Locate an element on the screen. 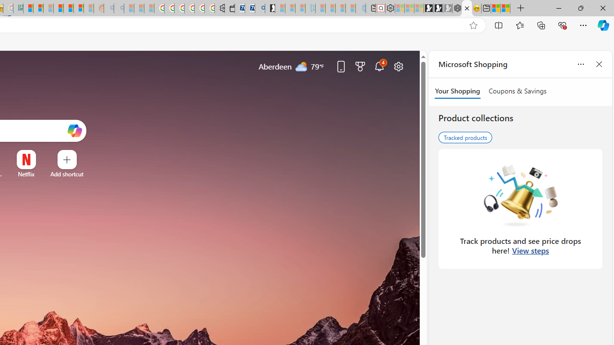 The height and width of the screenshot is (345, 614). Netflix is located at coordinates (26, 174).